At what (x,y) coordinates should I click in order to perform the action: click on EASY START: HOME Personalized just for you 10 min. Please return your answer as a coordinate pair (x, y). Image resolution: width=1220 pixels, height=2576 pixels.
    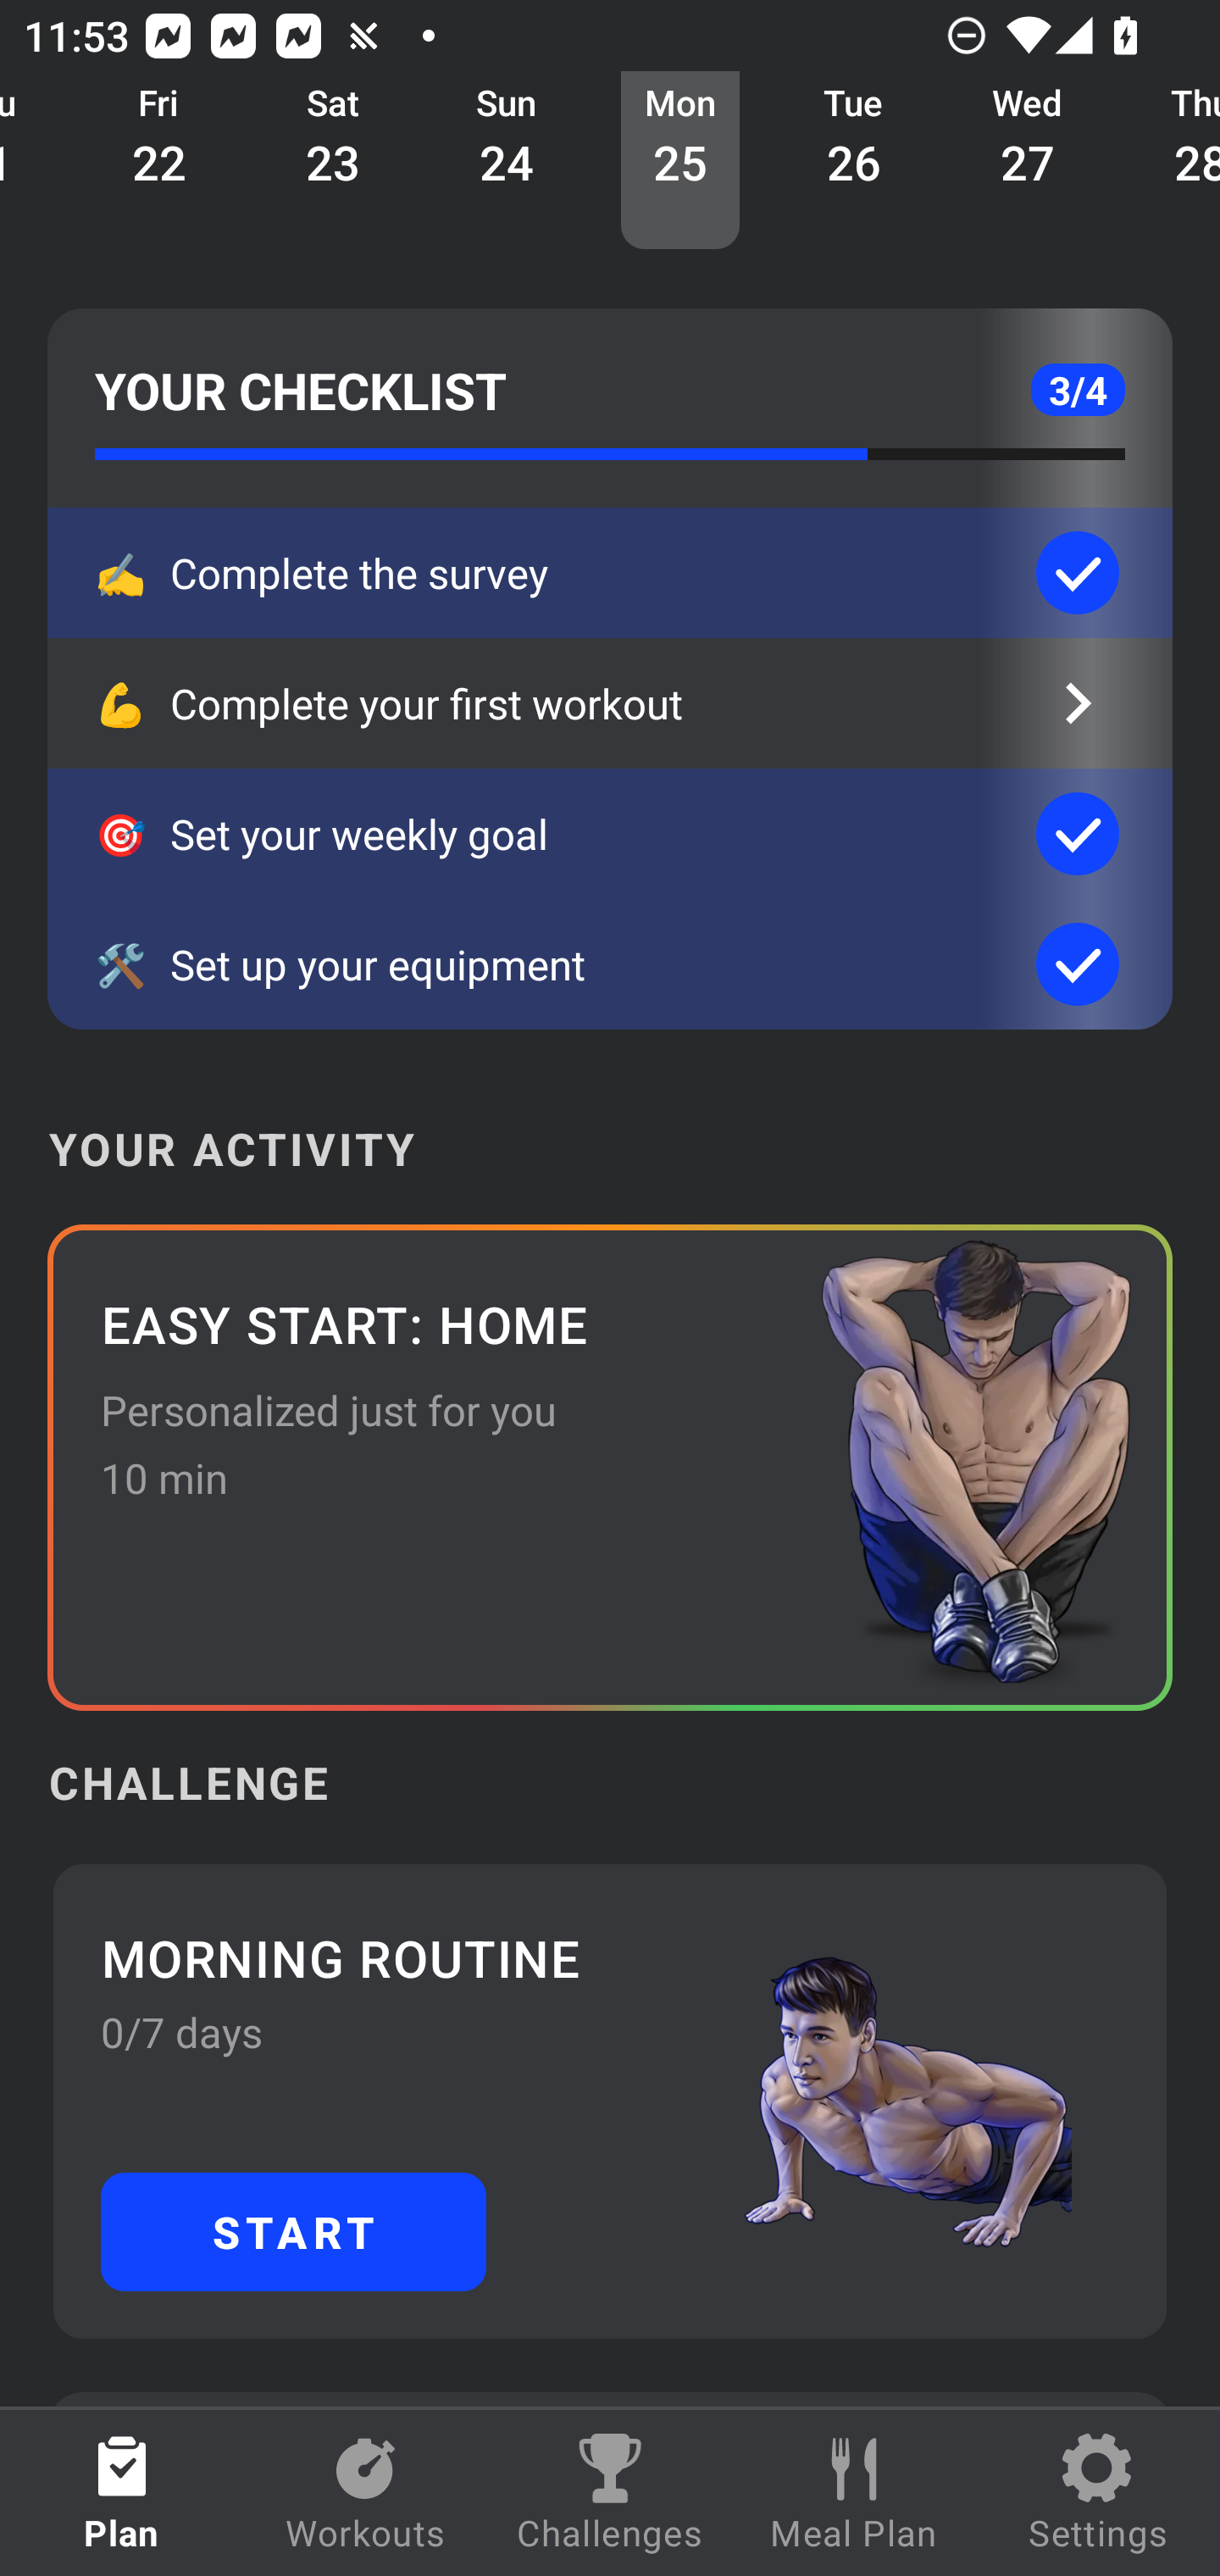
    Looking at the image, I should click on (610, 1467).